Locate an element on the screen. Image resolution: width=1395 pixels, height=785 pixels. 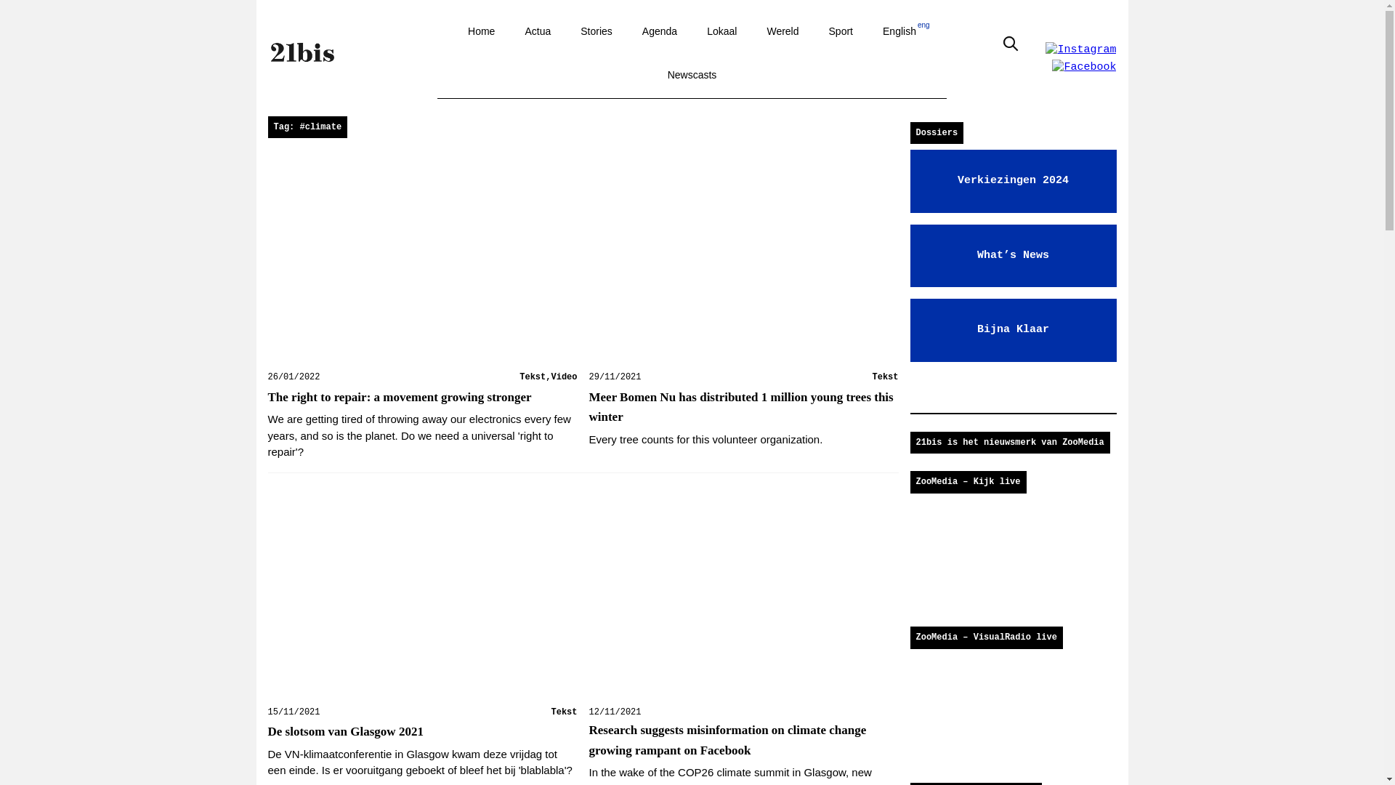
The right to repair: a movement growing stronger is located at coordinates (400, 397).